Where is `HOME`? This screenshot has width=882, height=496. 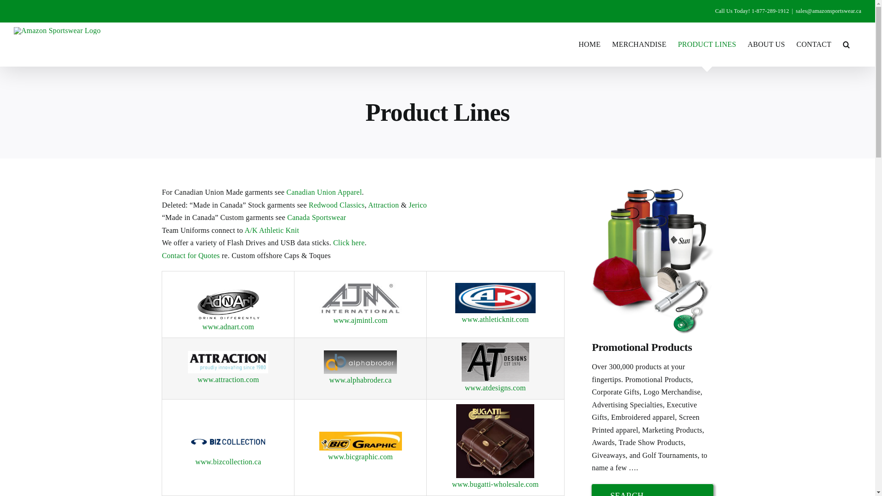
HOME is located at coordinates (589, 44).